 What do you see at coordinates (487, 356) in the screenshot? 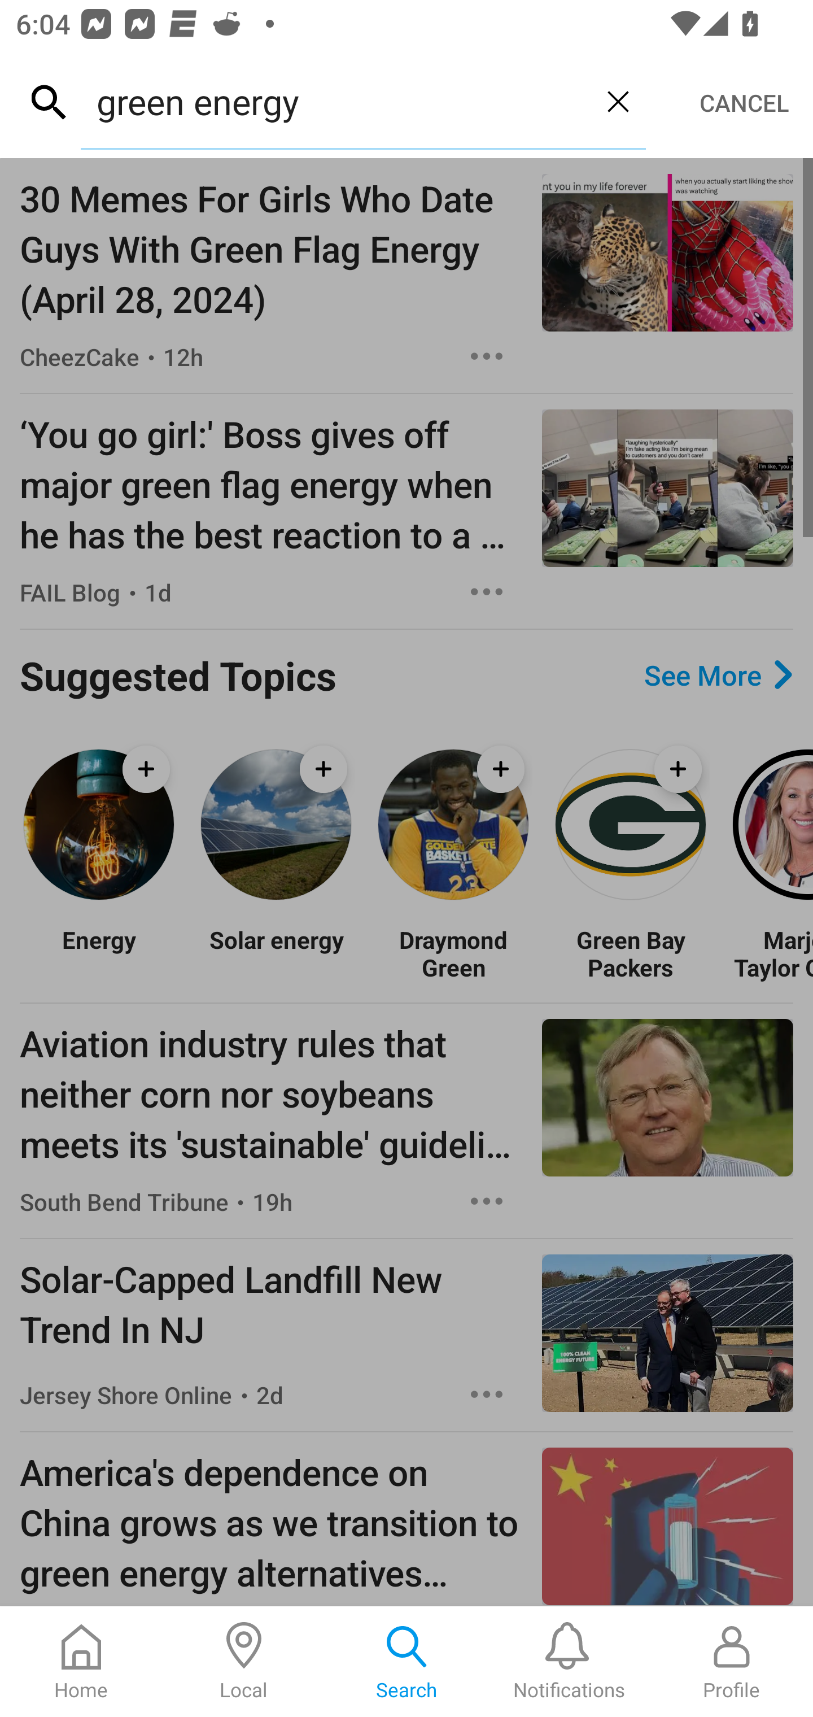
I see `Options` at bounding box center [487, 356].